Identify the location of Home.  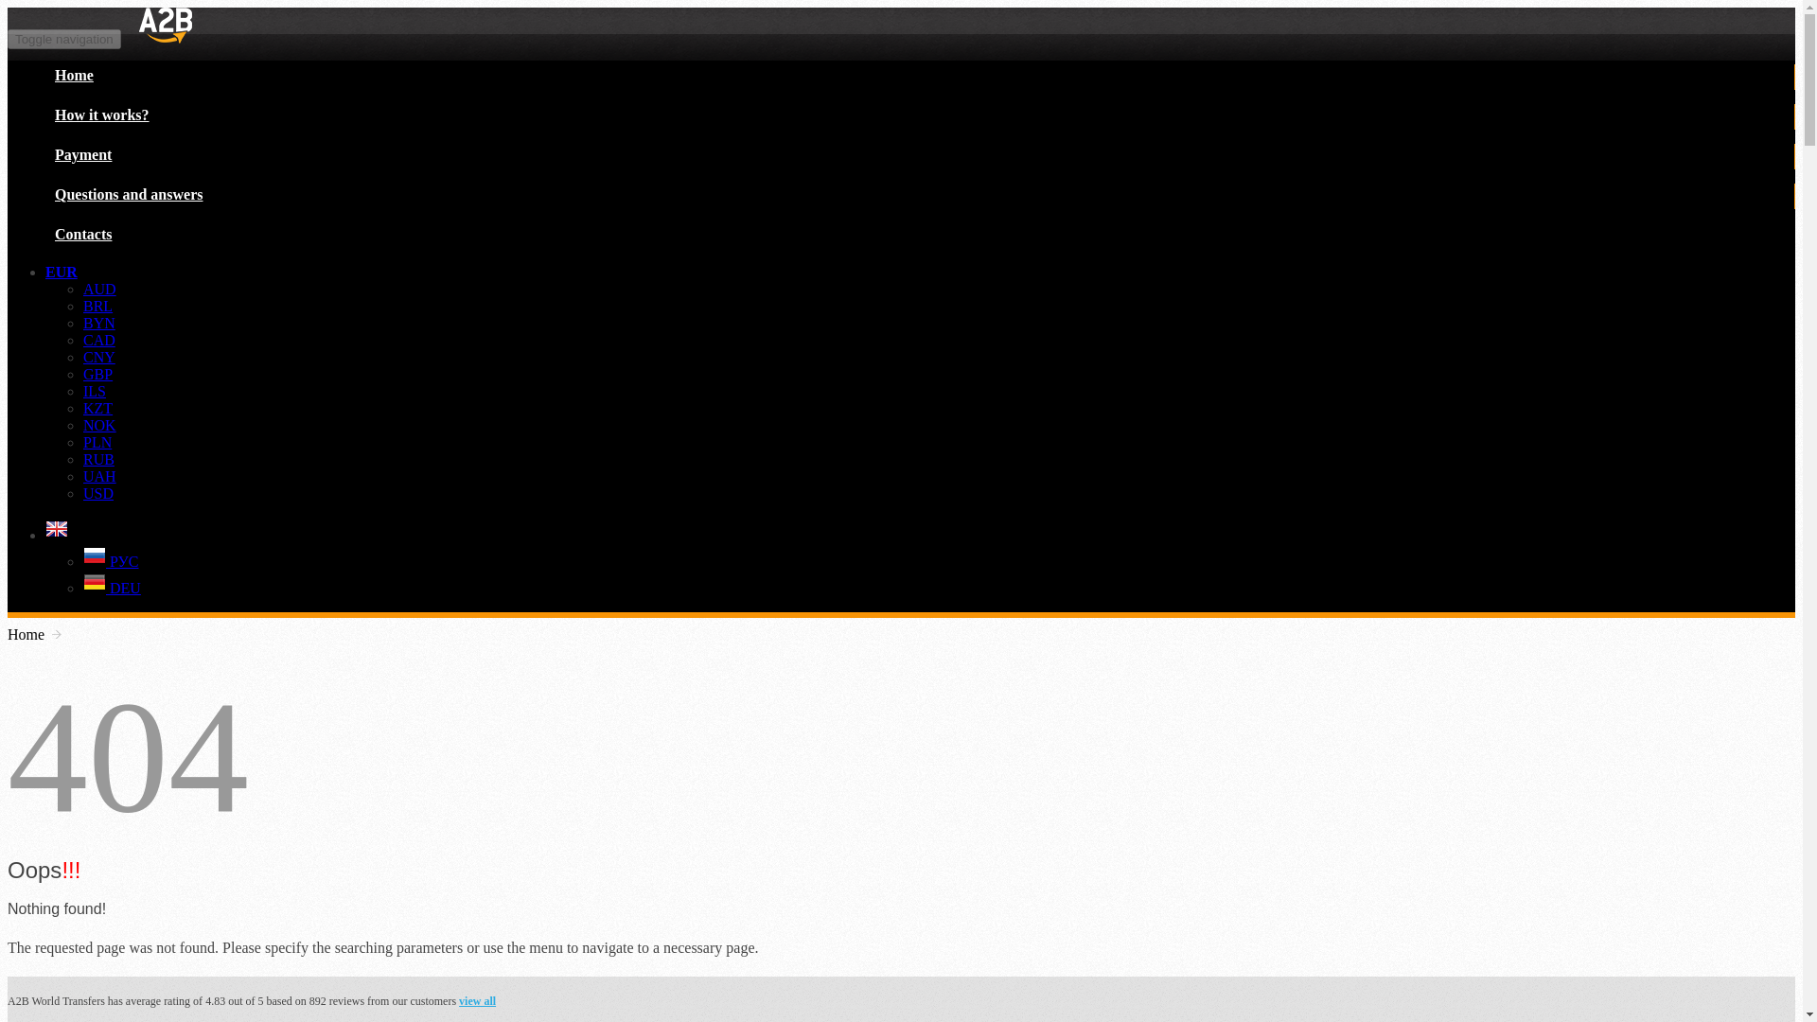
(25, 635).